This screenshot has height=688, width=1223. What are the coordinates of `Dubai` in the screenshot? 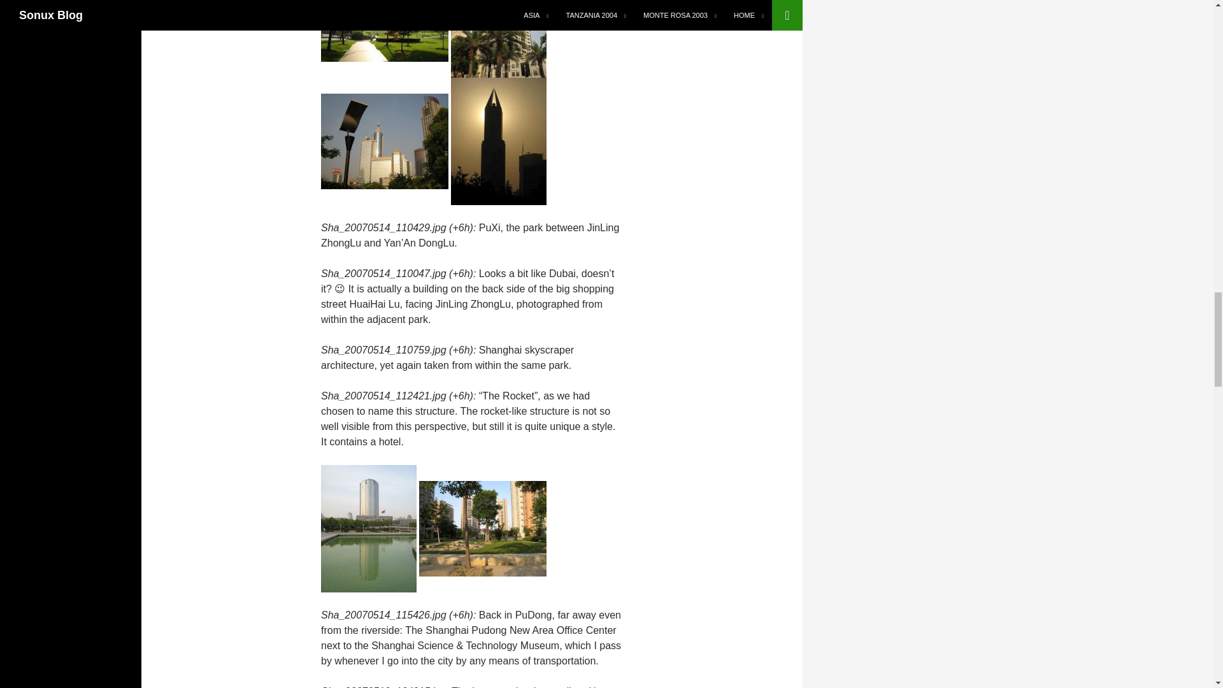 It's located at (499, 13).